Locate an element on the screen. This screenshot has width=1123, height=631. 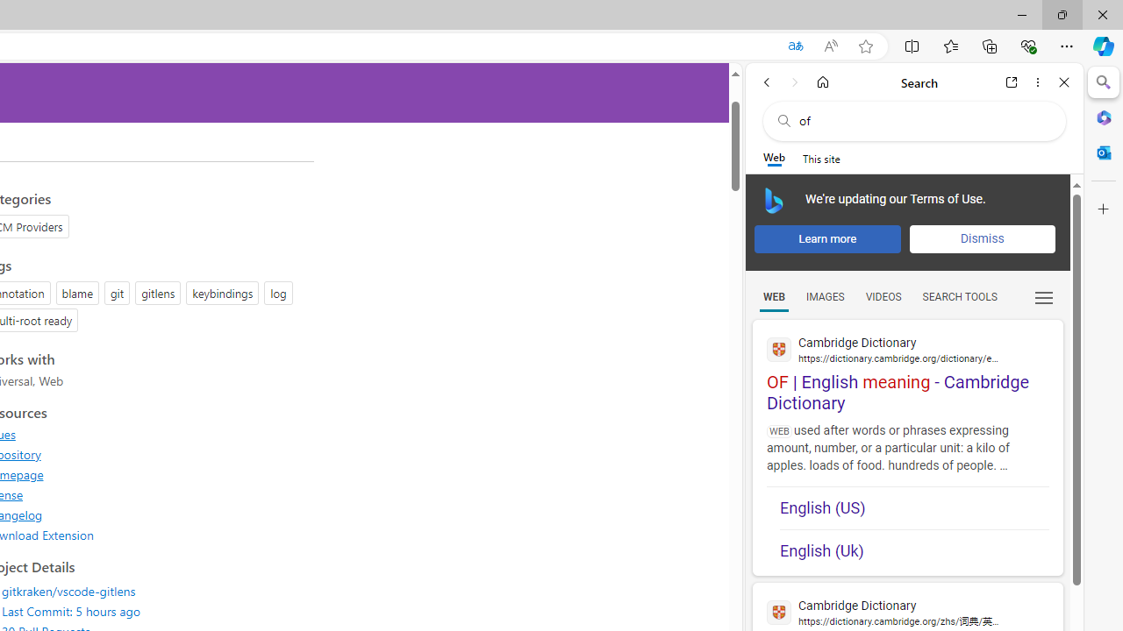
OF | English meaning - Cambridge Dictionary is located at coordinates (907, 367).